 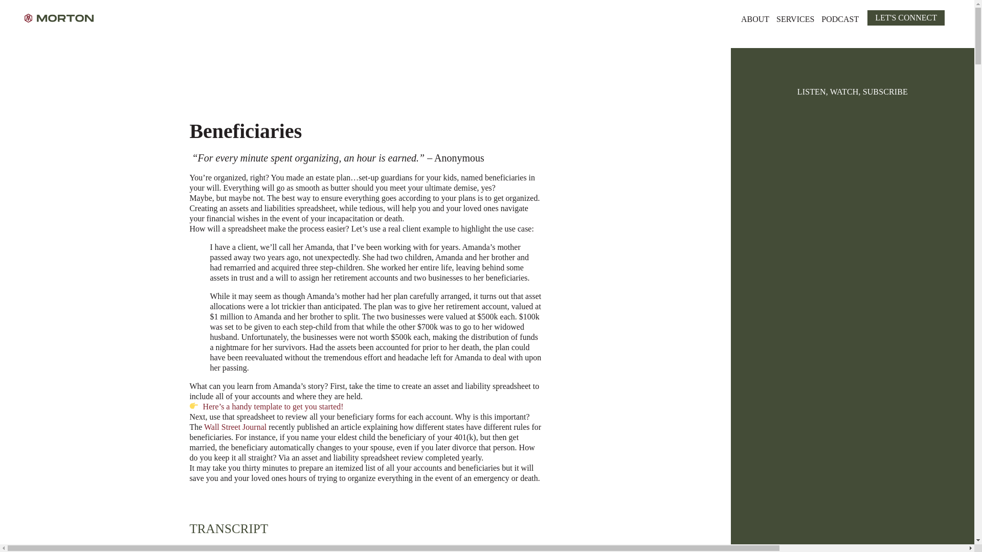 I want to click on PODCAST, so click(x=840, y=17).